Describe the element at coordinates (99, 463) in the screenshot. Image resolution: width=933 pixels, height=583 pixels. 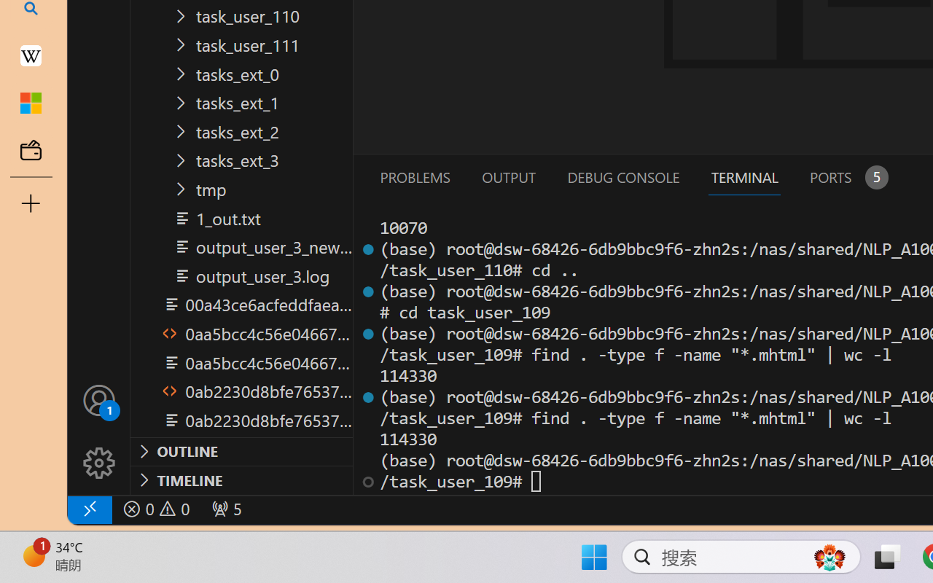
I see `Manage` at that location.